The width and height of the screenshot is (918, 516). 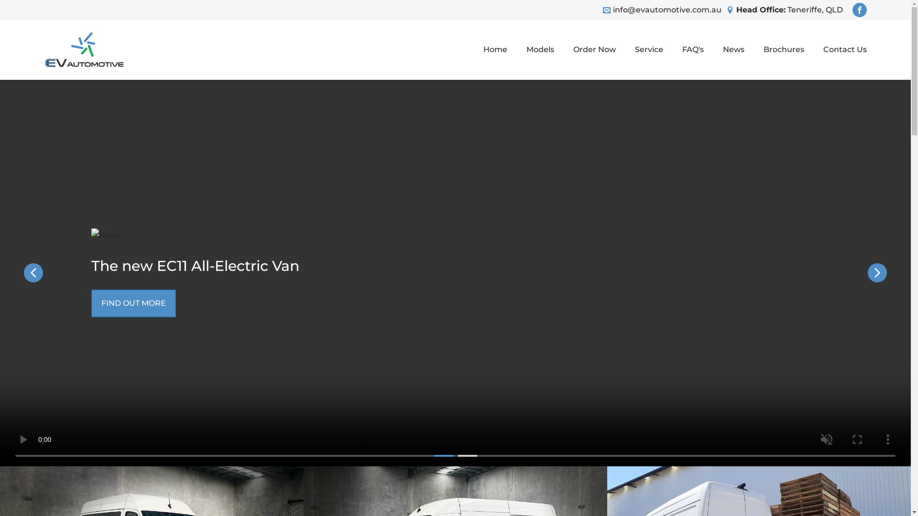 I want to click on FIND OUT MORE, so click(x=133, y=303).